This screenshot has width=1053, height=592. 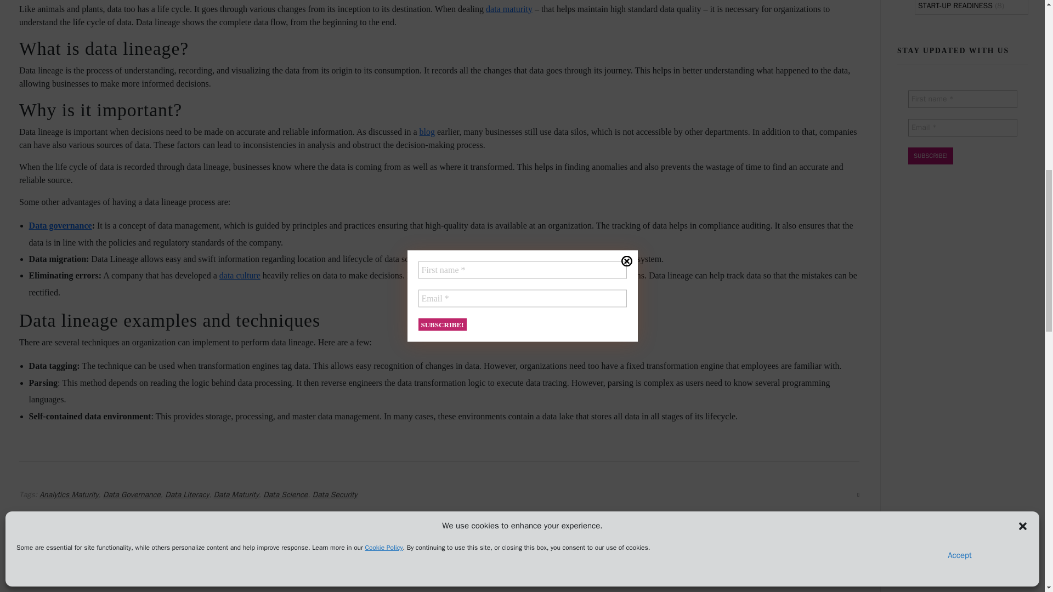 I want to click on First name, so click(x=962, y=99).